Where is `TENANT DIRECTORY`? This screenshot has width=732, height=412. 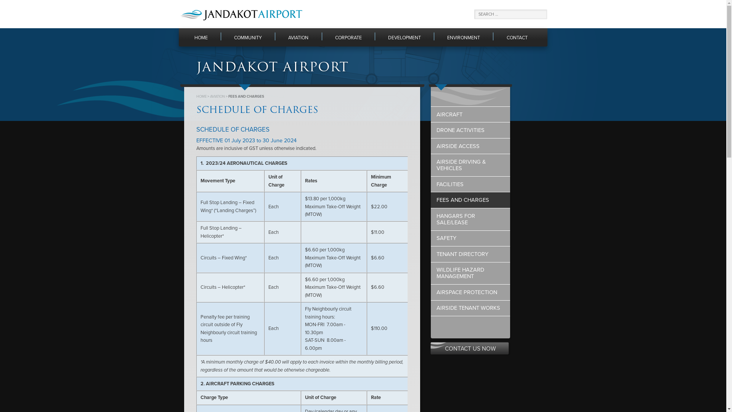 TENANT DIRECTORY is located at coordinates (470, 254).